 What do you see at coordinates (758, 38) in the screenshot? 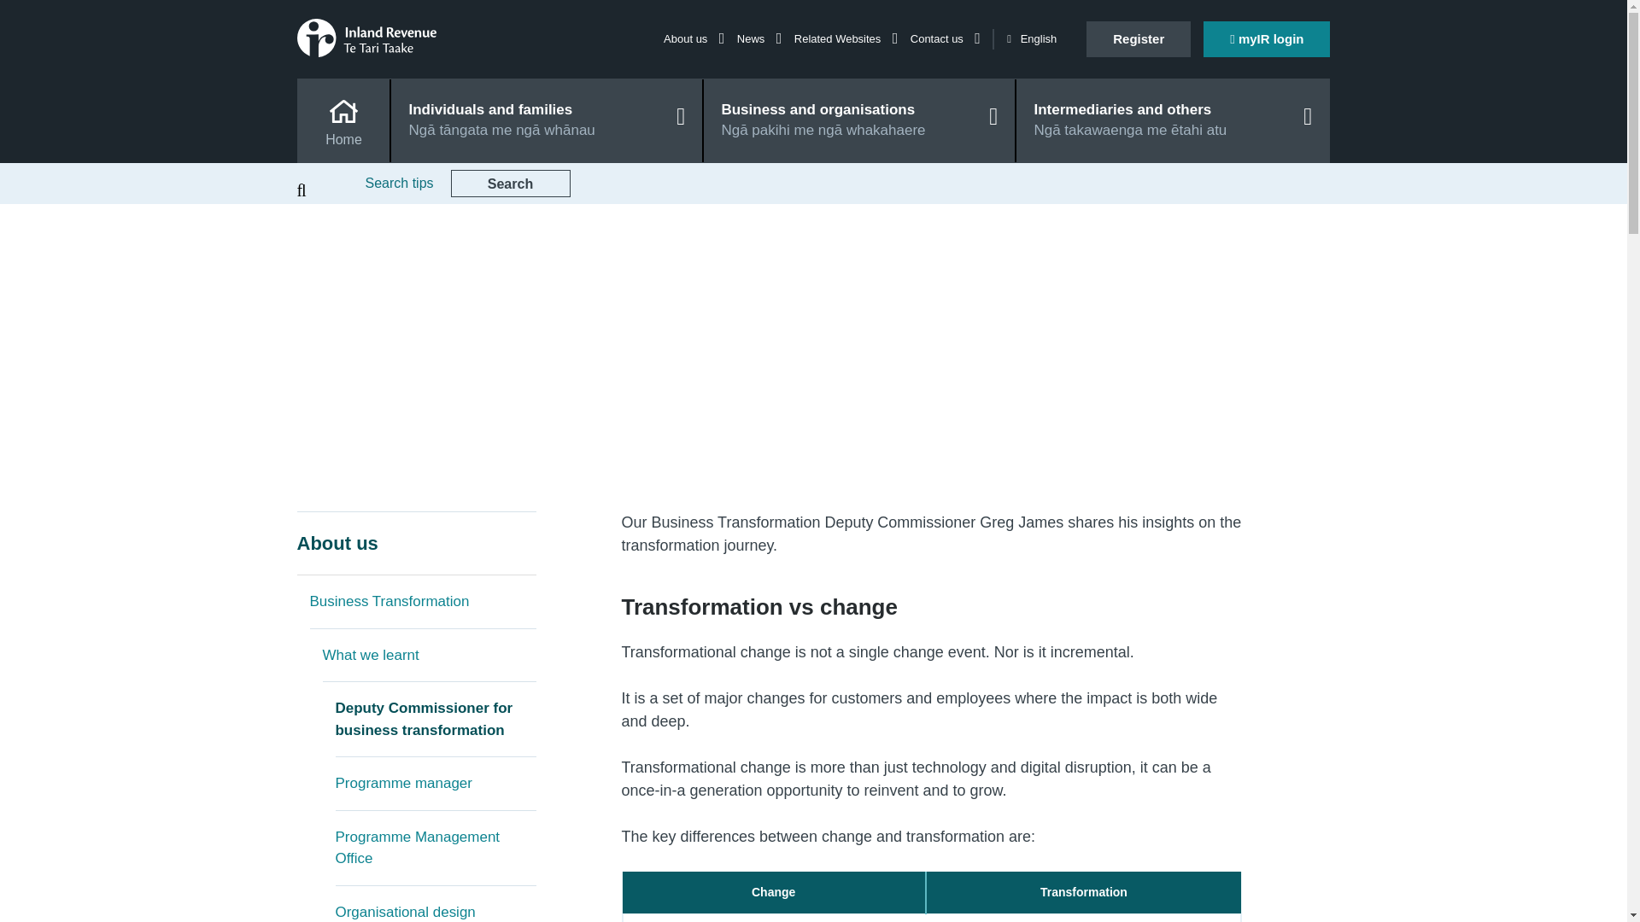
I see `News` at bounding box center [758, 38].